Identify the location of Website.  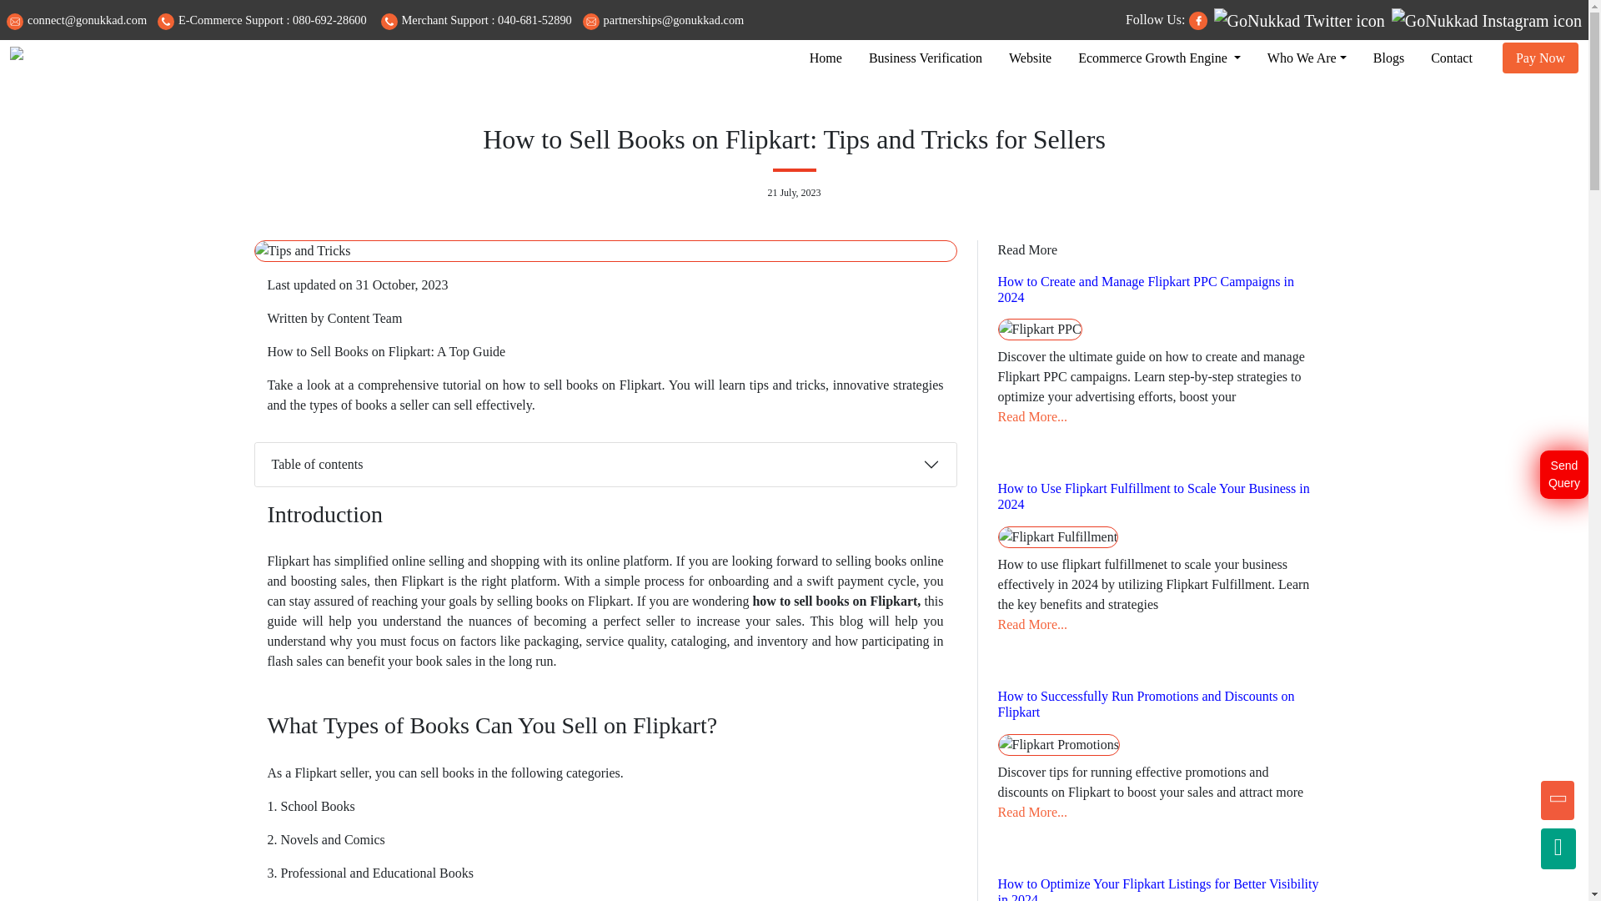
(1030, 57).